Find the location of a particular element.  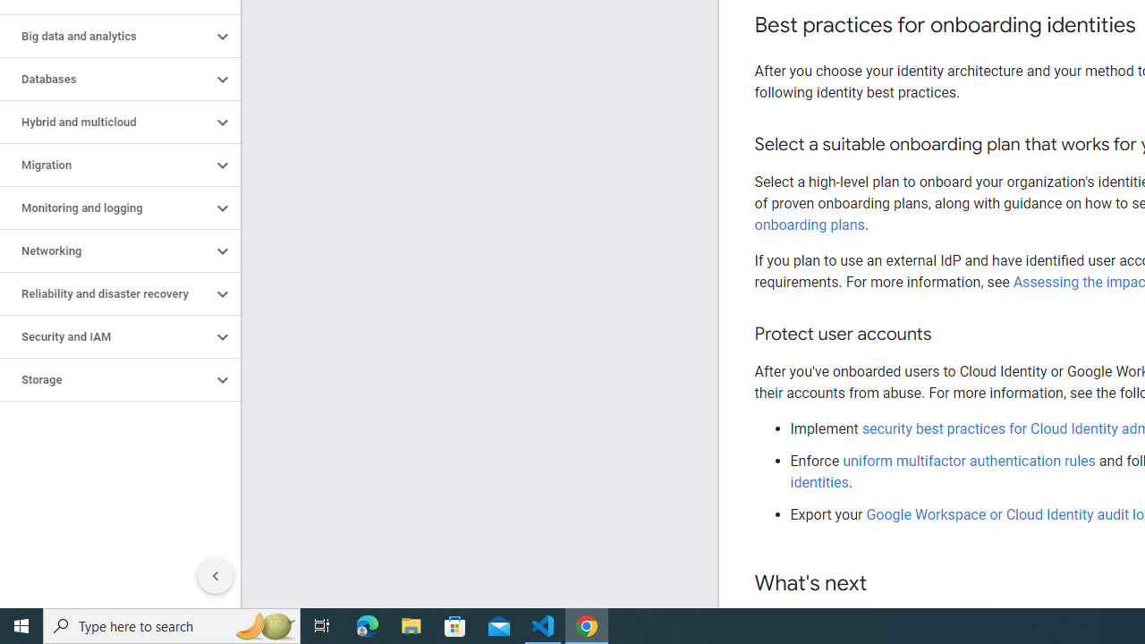

Big data and analytics is located at coordinates (106, 36).